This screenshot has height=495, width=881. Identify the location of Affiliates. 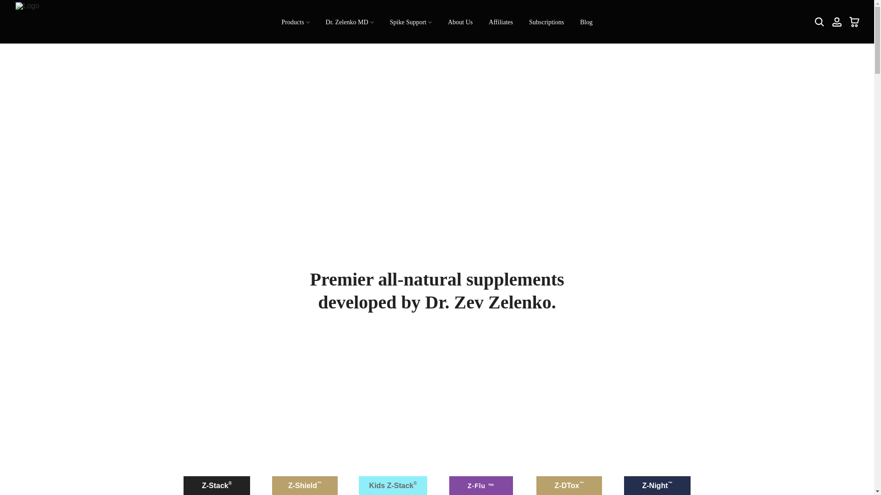
(501, 22).